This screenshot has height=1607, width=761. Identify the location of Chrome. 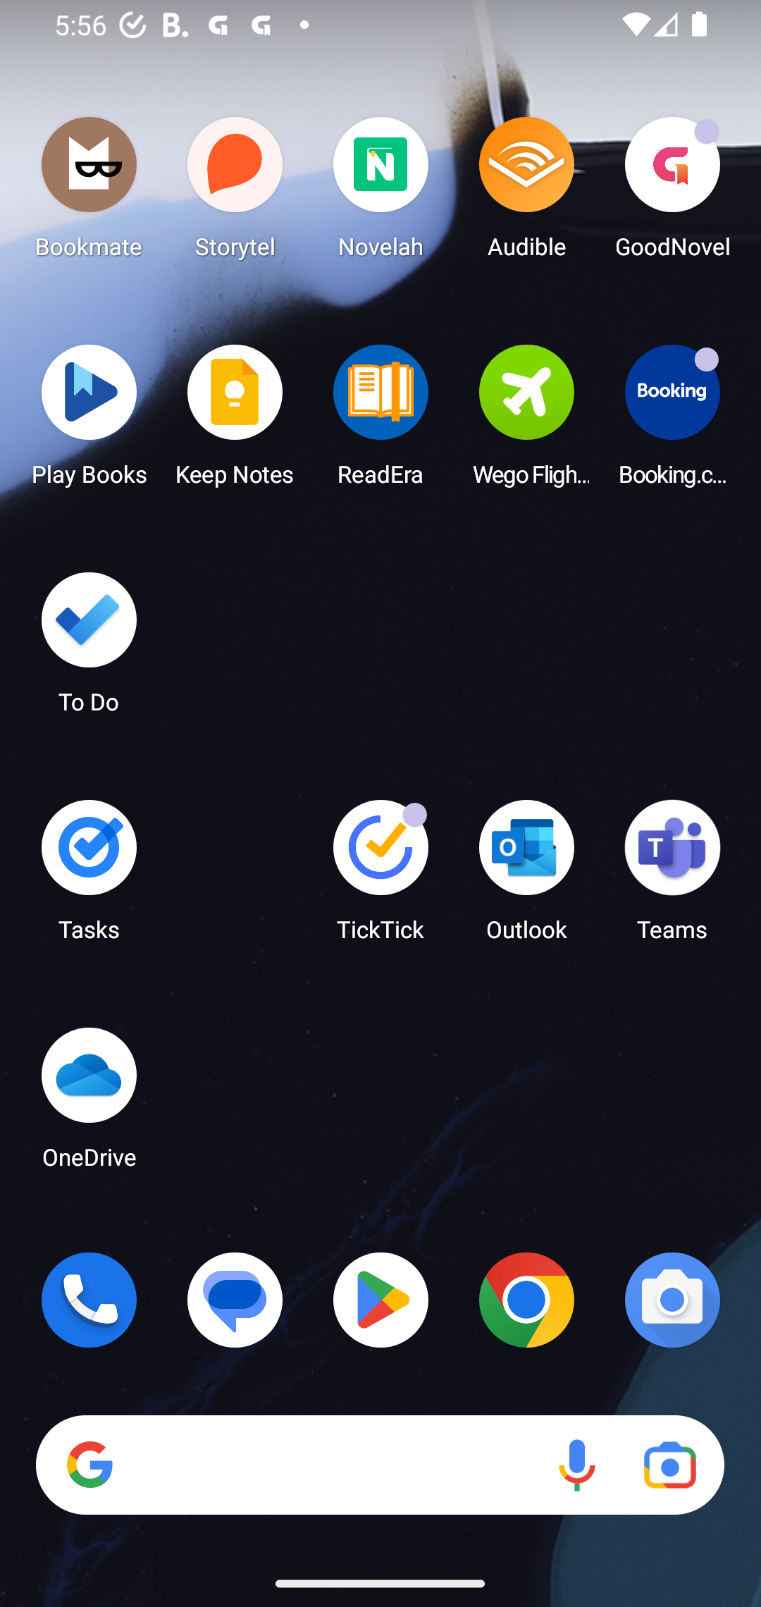
(526, 1300).